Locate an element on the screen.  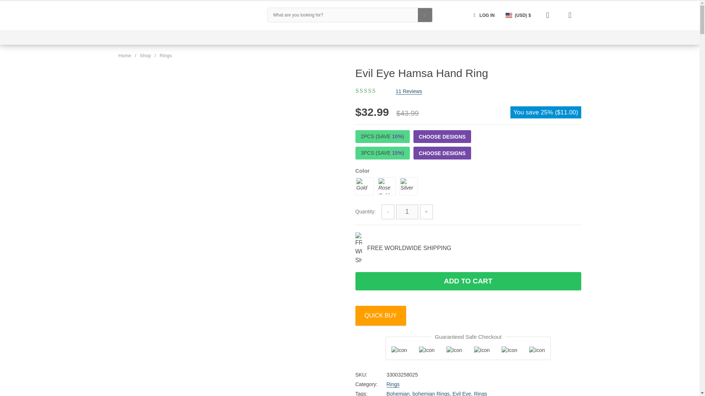
Wishlist is located at coordinates (548, 15).